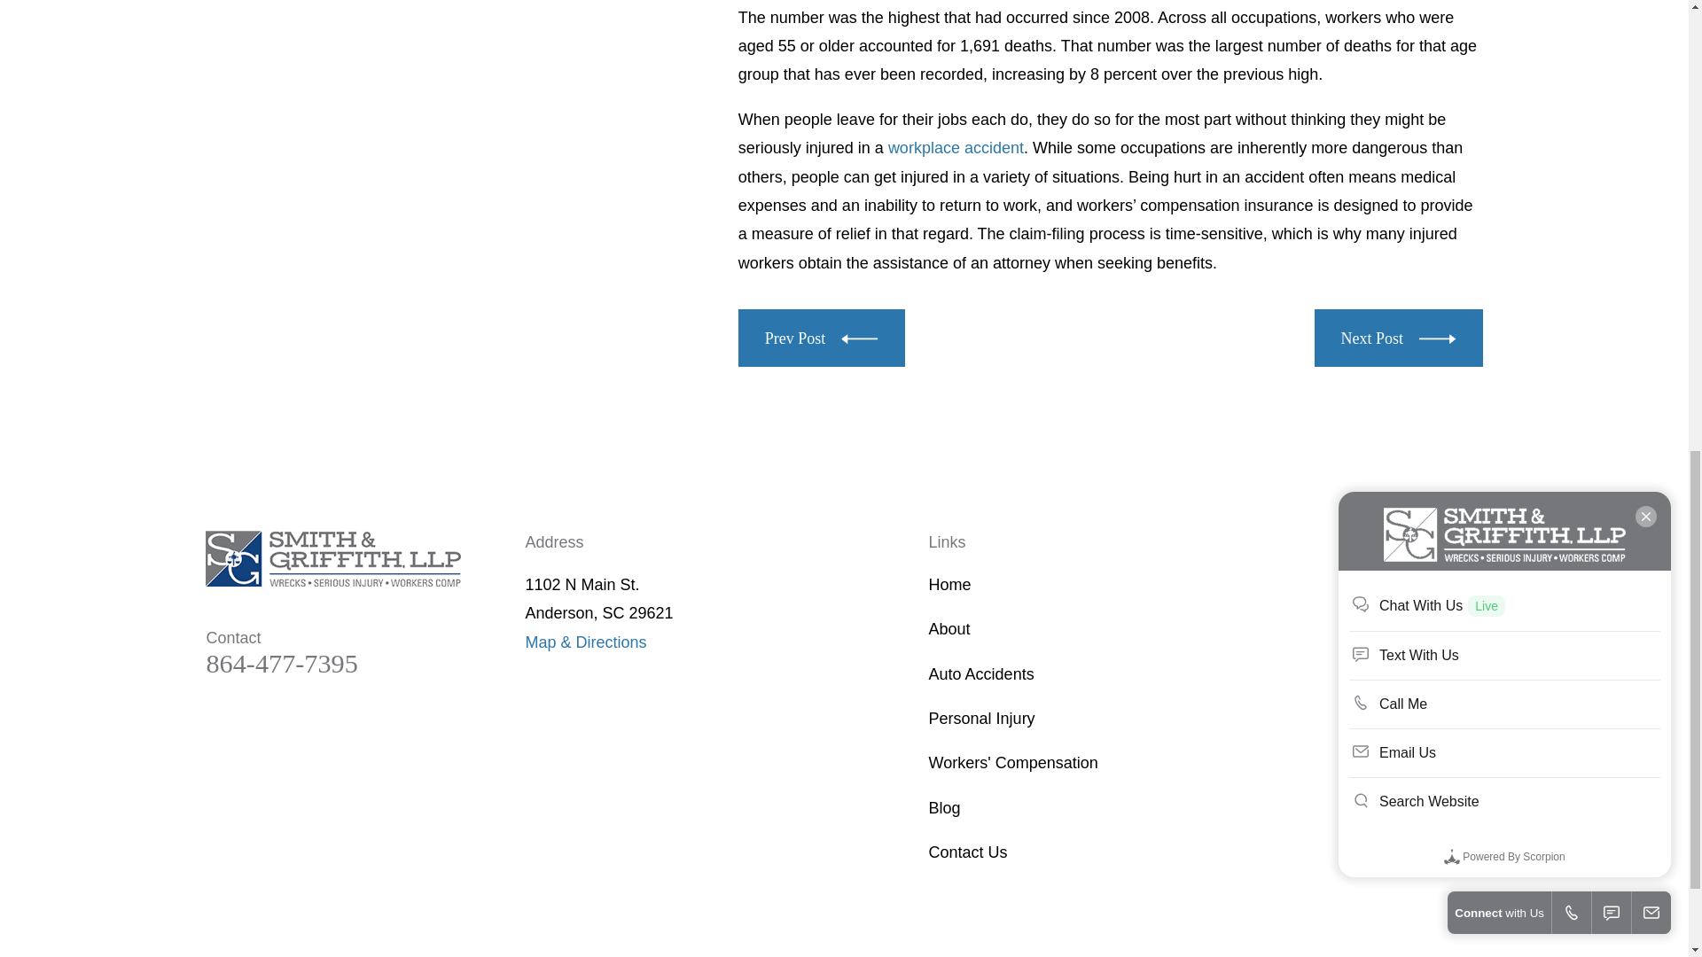 This screenshot has width=1702, height=957. I want to click on Facebook, so click(1370, 588).